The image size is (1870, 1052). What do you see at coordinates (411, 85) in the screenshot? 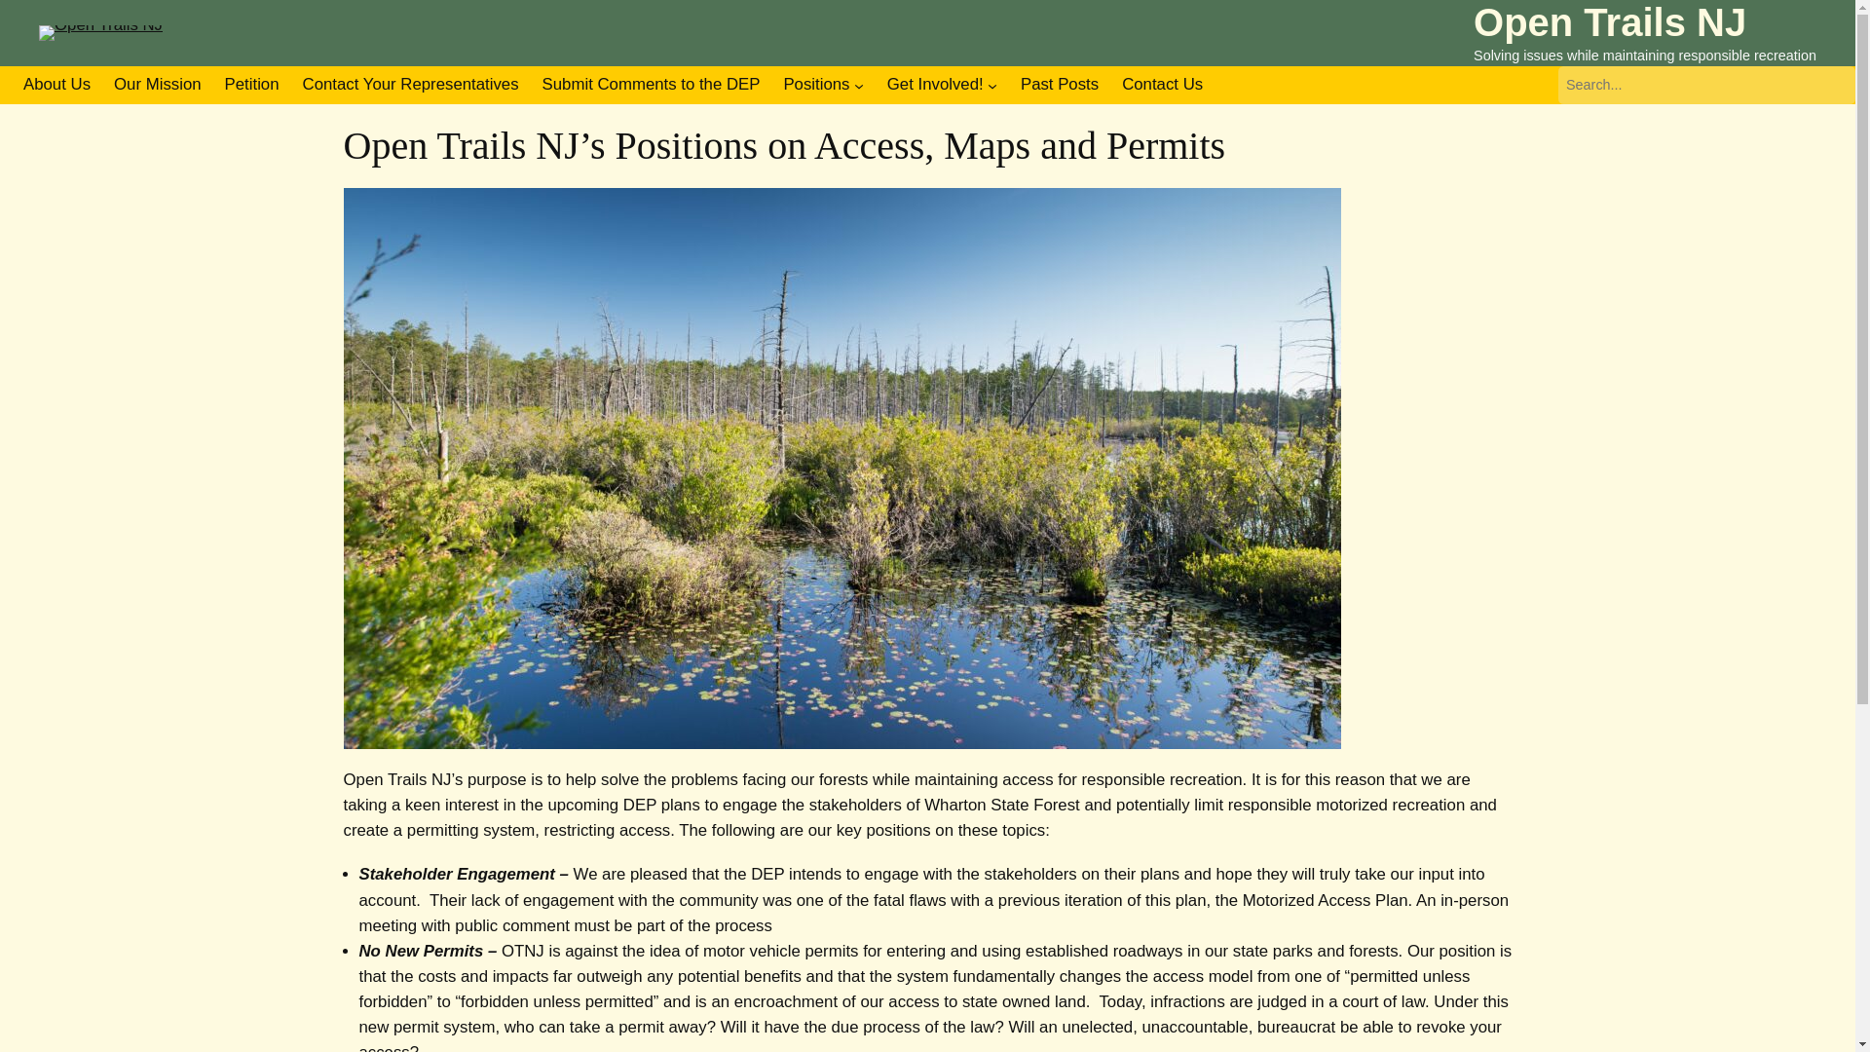
I see `Contact Your Representatives` at bounding box center [411, 85].